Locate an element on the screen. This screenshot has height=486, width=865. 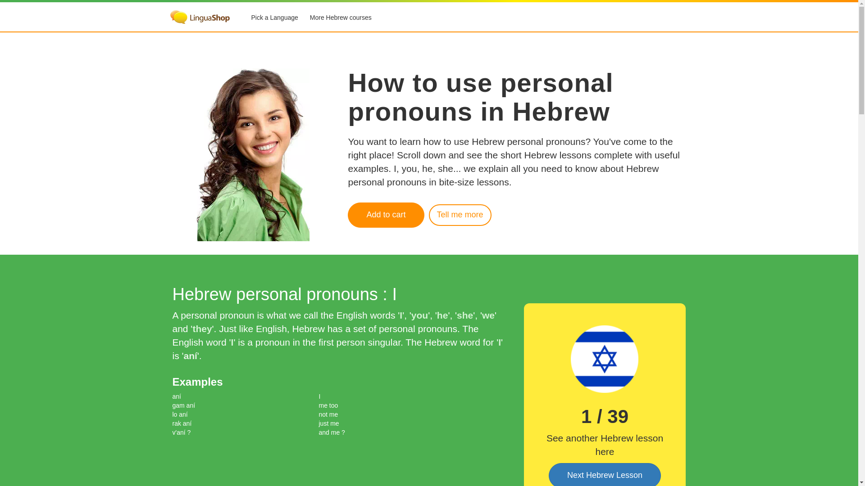
Add to cart is located at coordinates (386, 215).